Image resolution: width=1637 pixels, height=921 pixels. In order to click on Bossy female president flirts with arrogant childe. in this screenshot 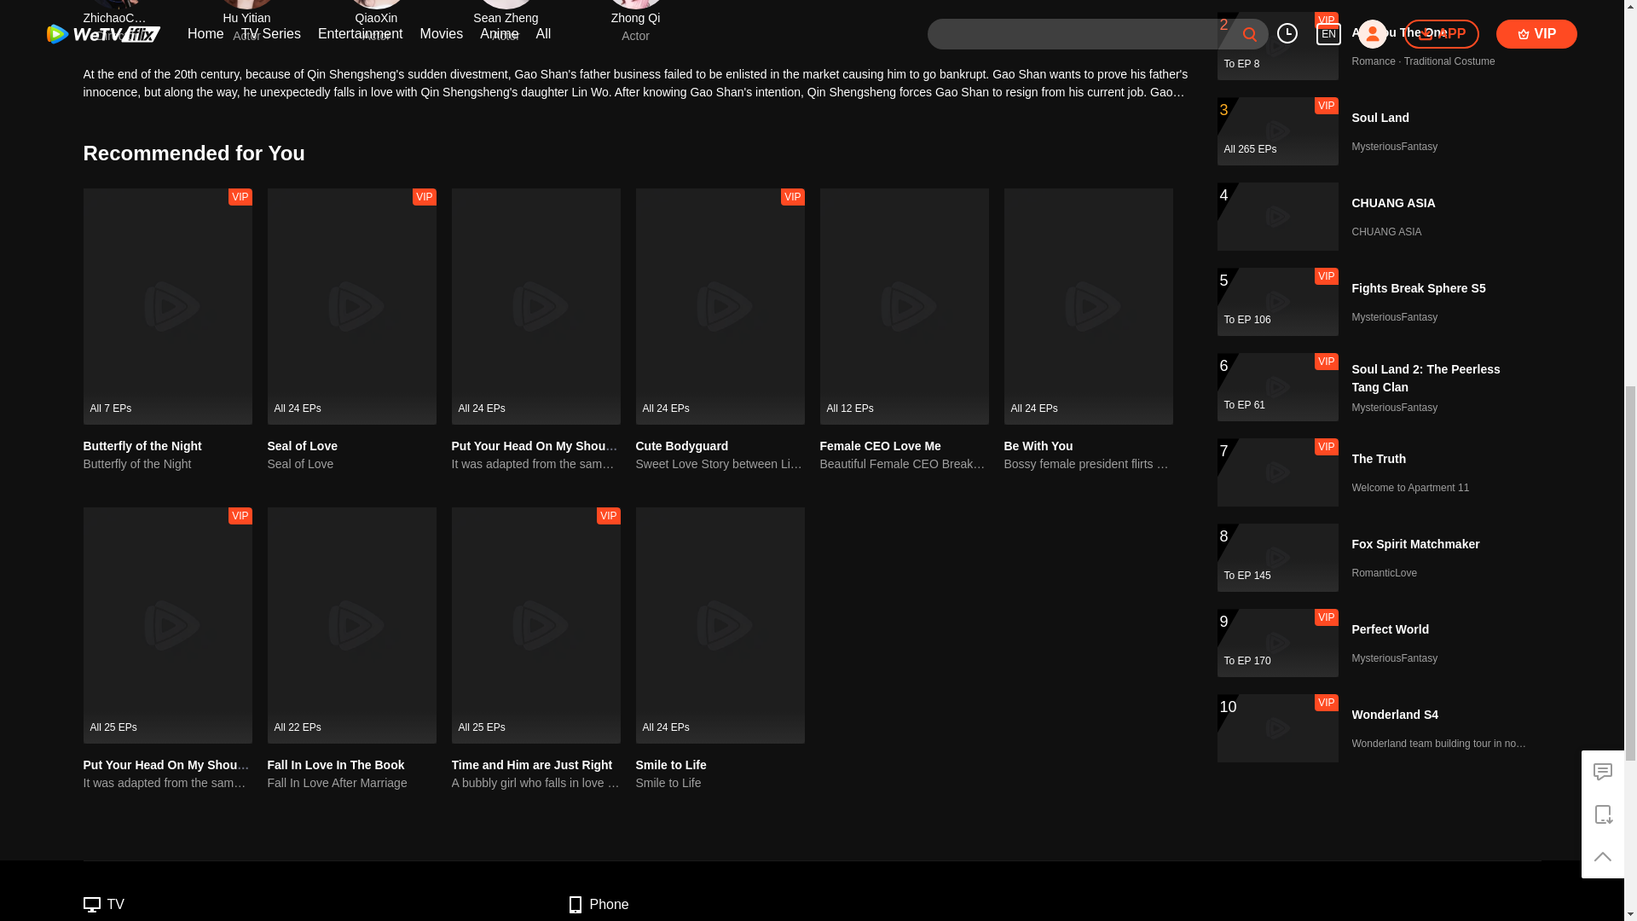, I will do `click(1089, 464)`.